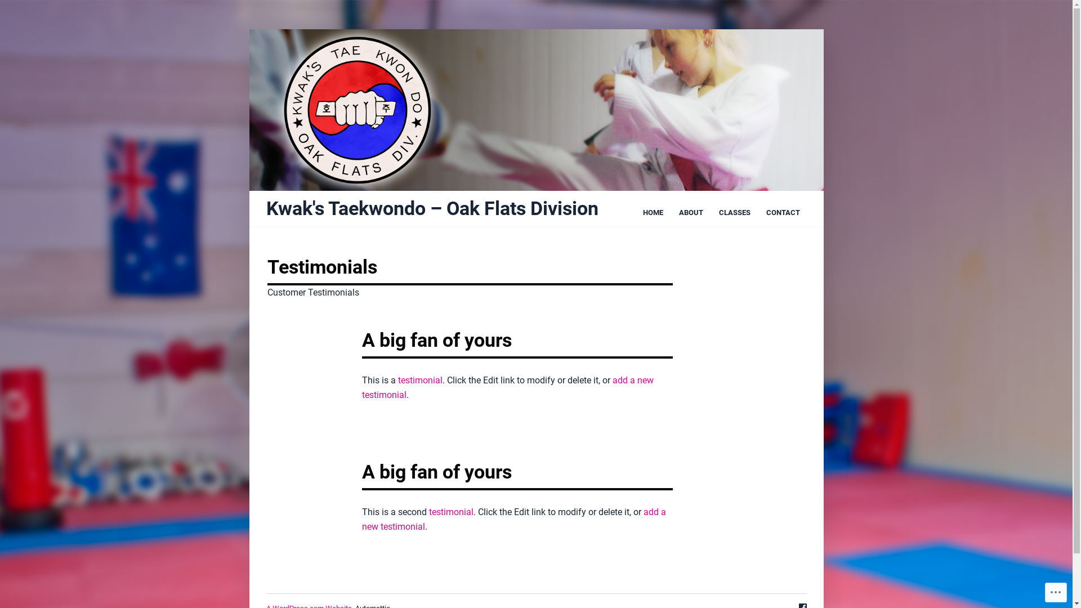  Describe the element at coordinates (653, 213) in the screenshot. I see `HOME` at that location.